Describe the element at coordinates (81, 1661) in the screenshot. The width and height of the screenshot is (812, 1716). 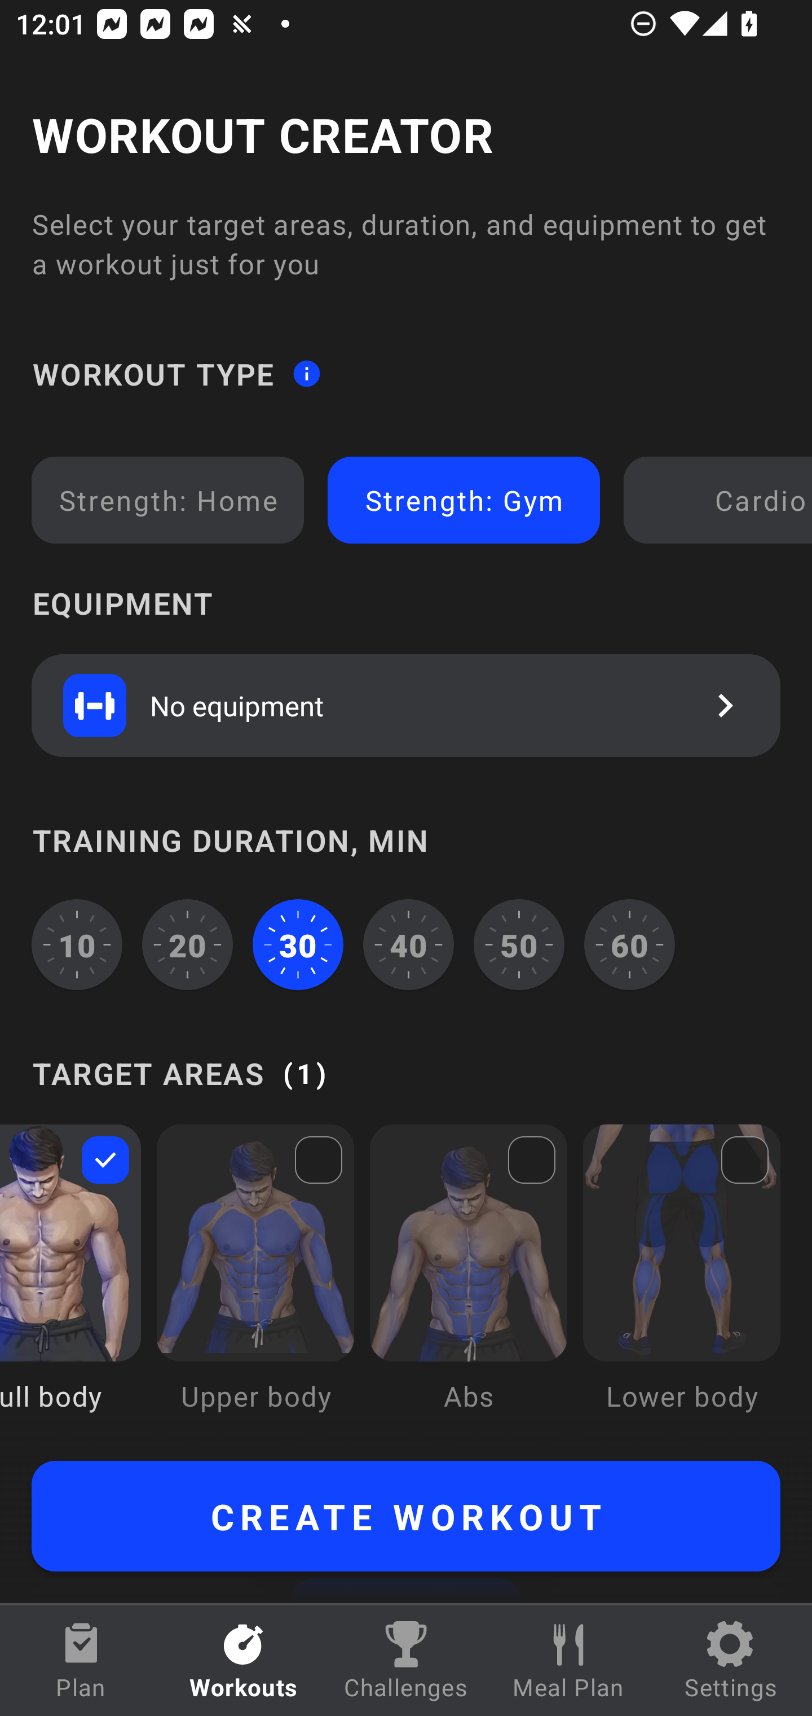
I see ` Plan ` at that location.